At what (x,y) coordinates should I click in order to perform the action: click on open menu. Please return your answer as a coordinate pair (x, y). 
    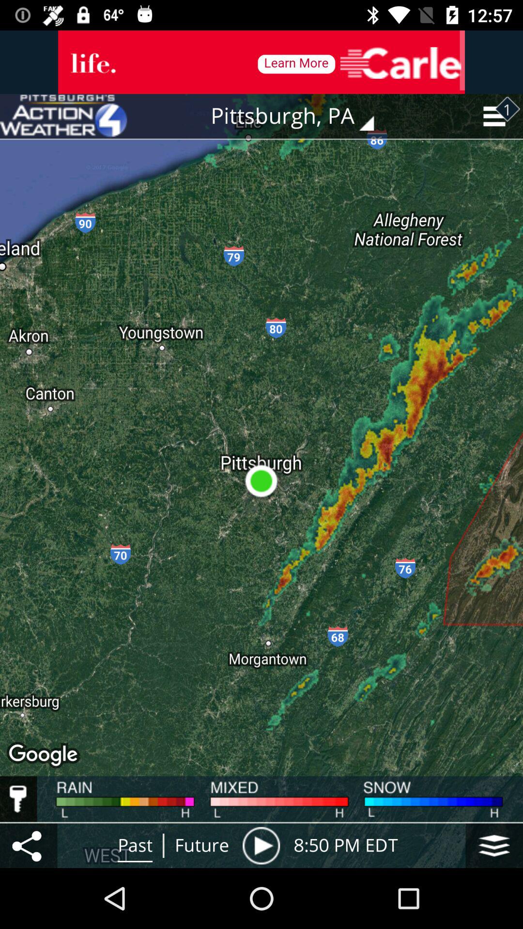
    Looking at the image, I should click on (494, 846).